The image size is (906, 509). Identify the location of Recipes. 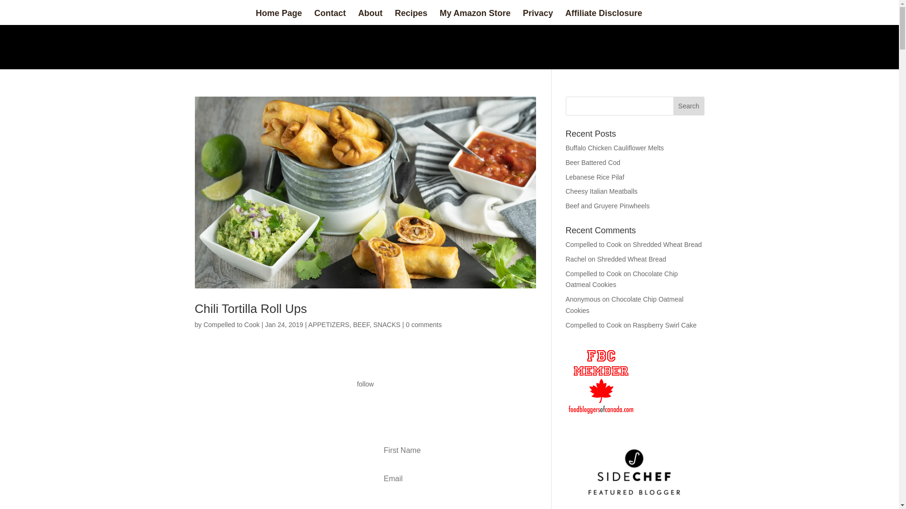
(411, 17).